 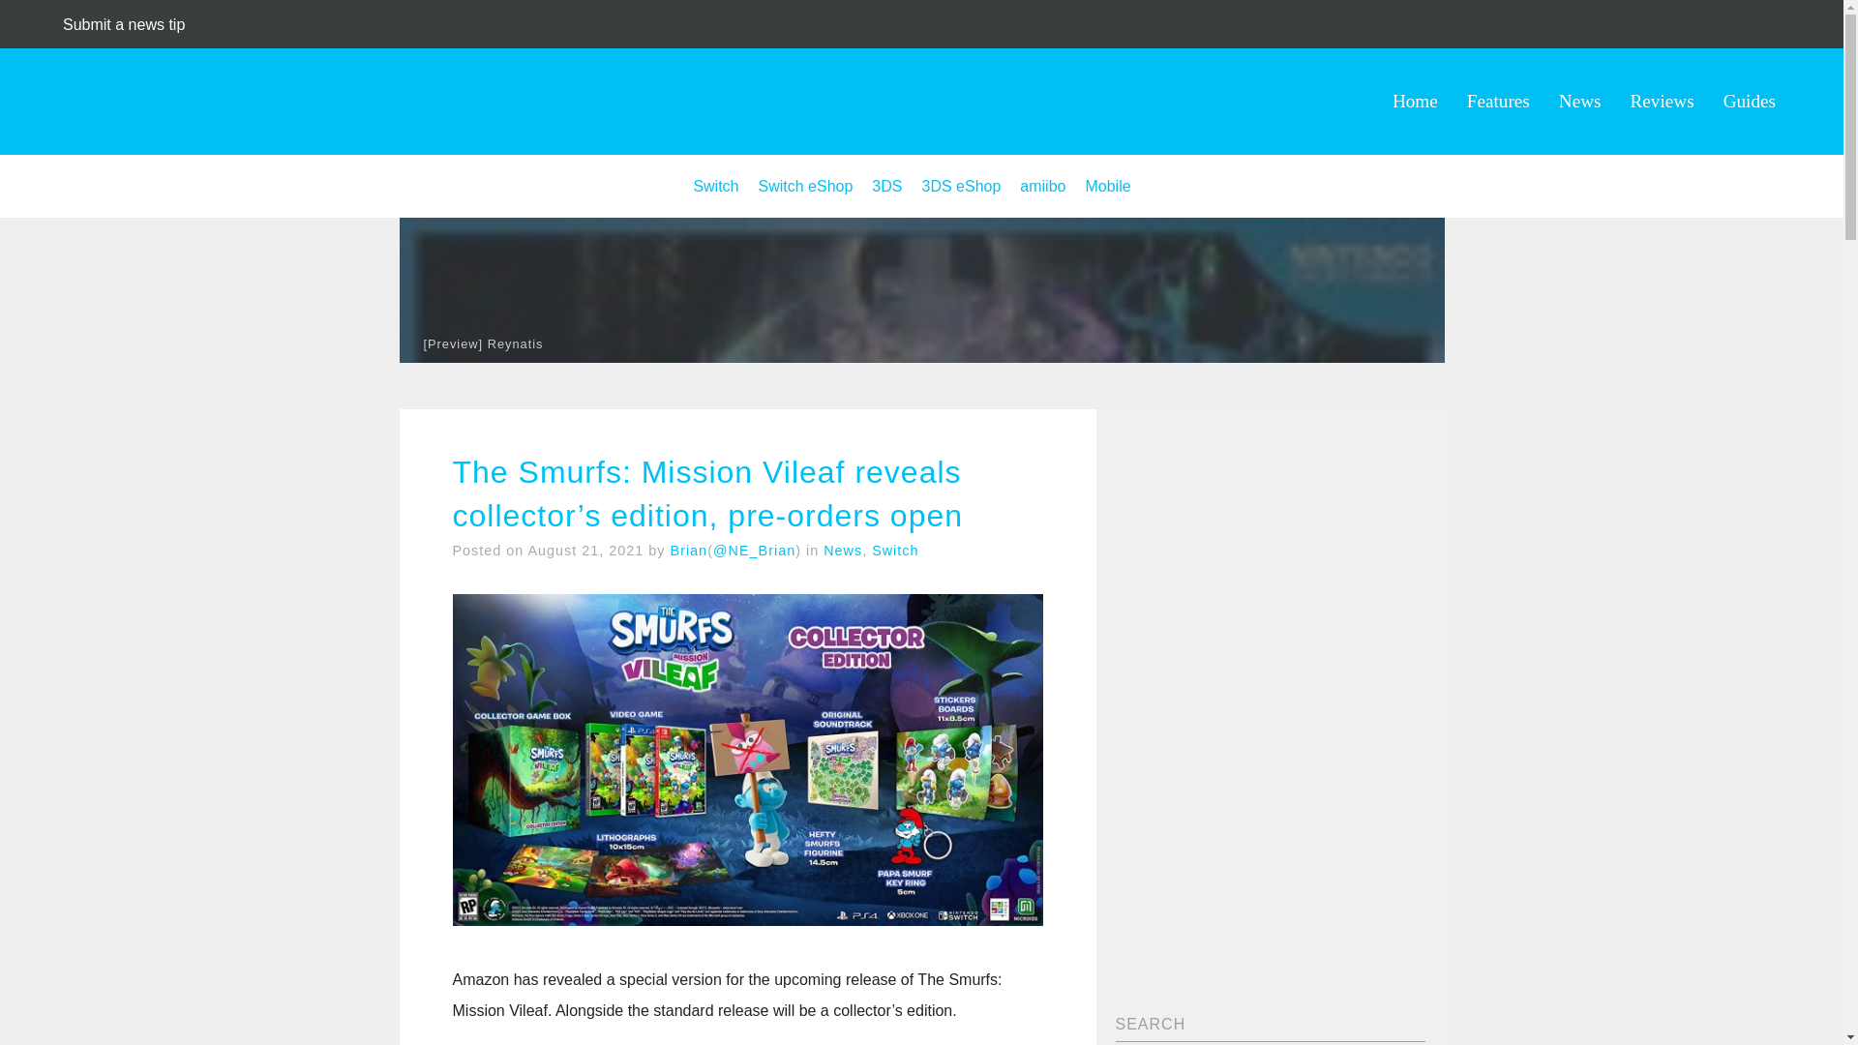 I want to click on Switch eShop, so click(x=805, y=186).